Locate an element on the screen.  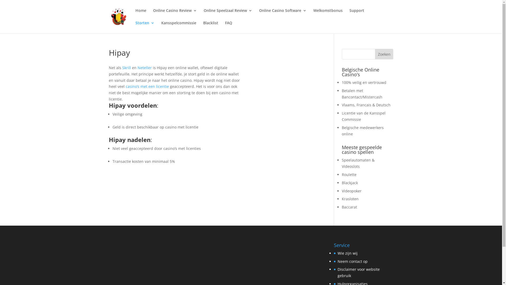
Skrill is located at coordinates (126, 68).